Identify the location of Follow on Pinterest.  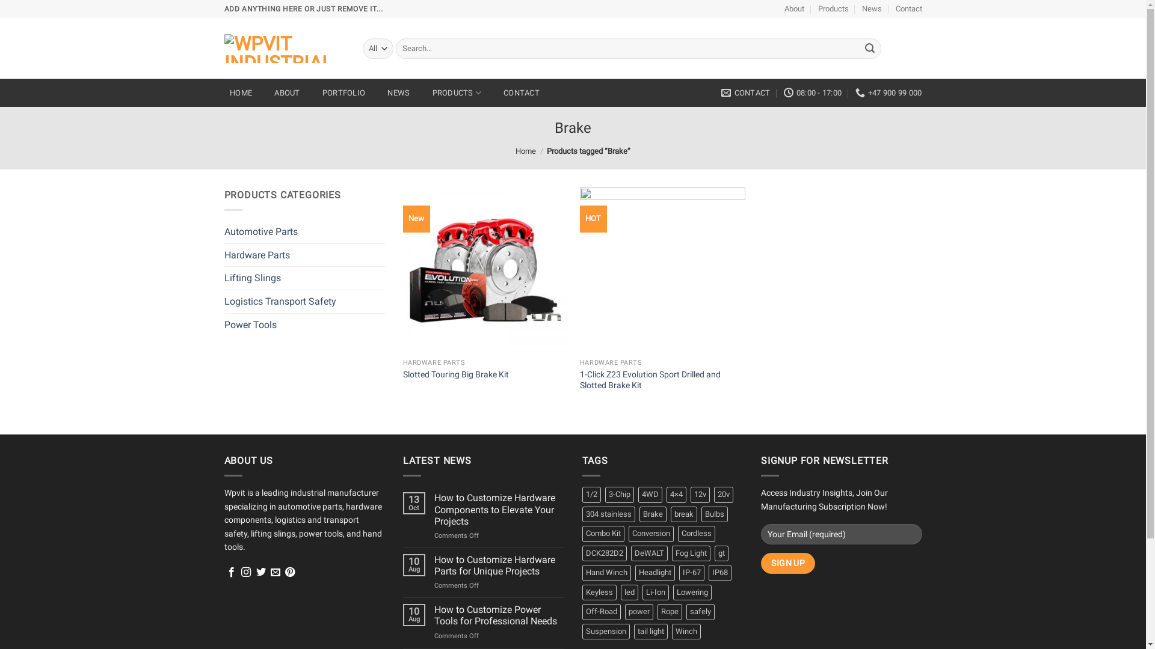
(290, 573).